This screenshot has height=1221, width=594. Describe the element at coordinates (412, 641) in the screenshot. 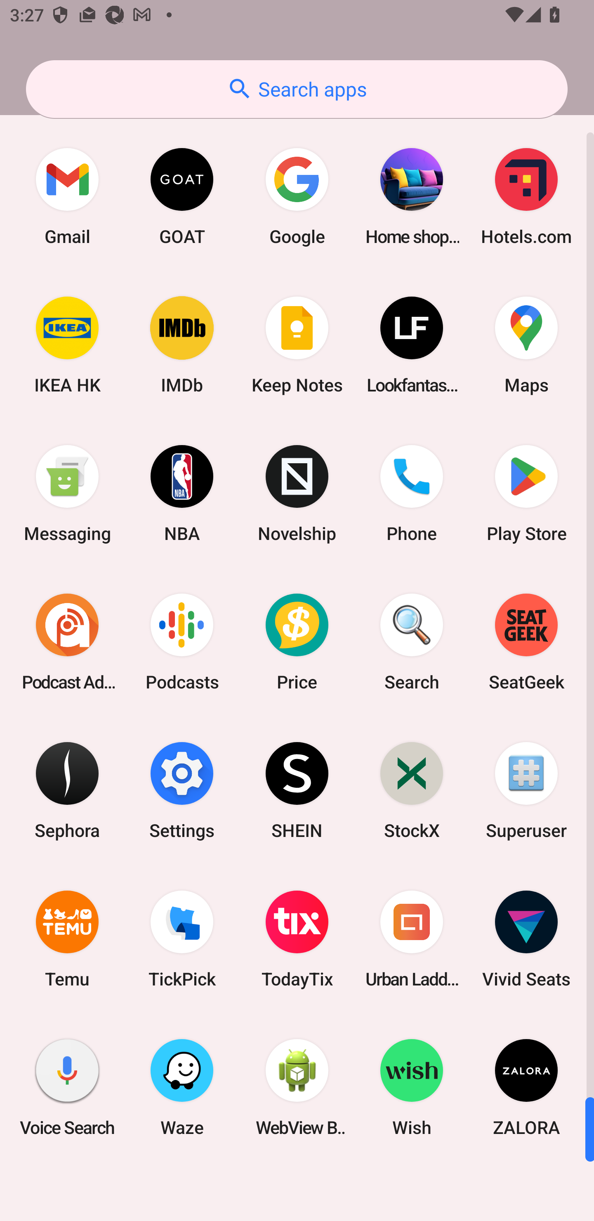

I see `Search` at that location.